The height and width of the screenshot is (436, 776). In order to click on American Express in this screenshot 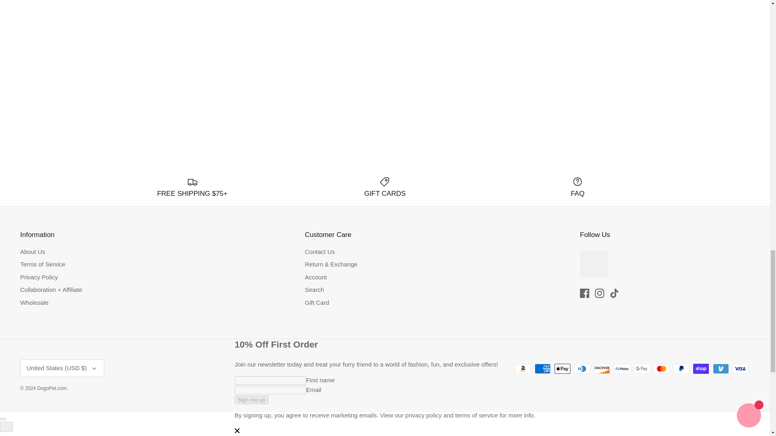, I will do `click(542, 368)`.